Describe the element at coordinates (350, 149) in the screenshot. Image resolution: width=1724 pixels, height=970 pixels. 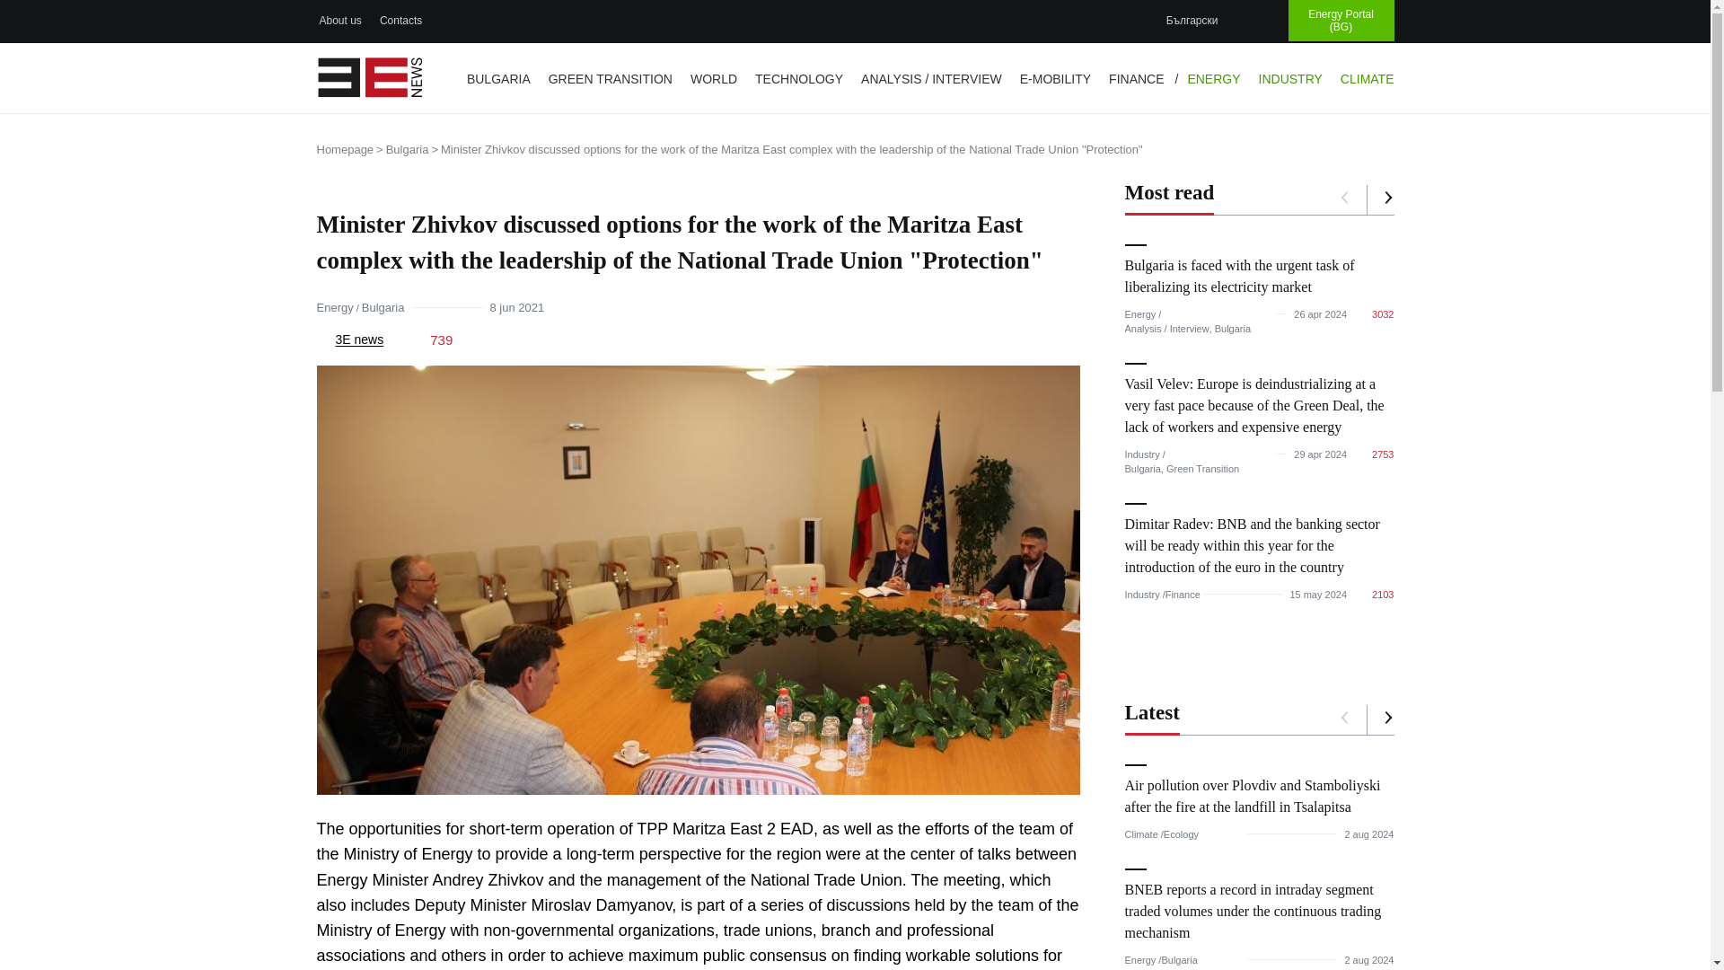
I see `Homepage` at that location.